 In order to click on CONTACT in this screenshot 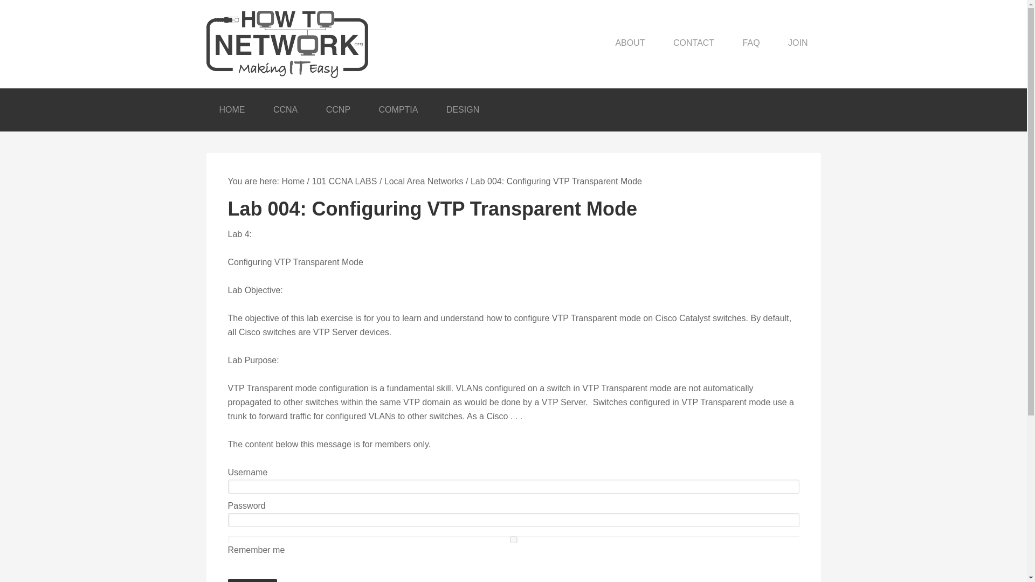, I will do `click(693, 43)`.